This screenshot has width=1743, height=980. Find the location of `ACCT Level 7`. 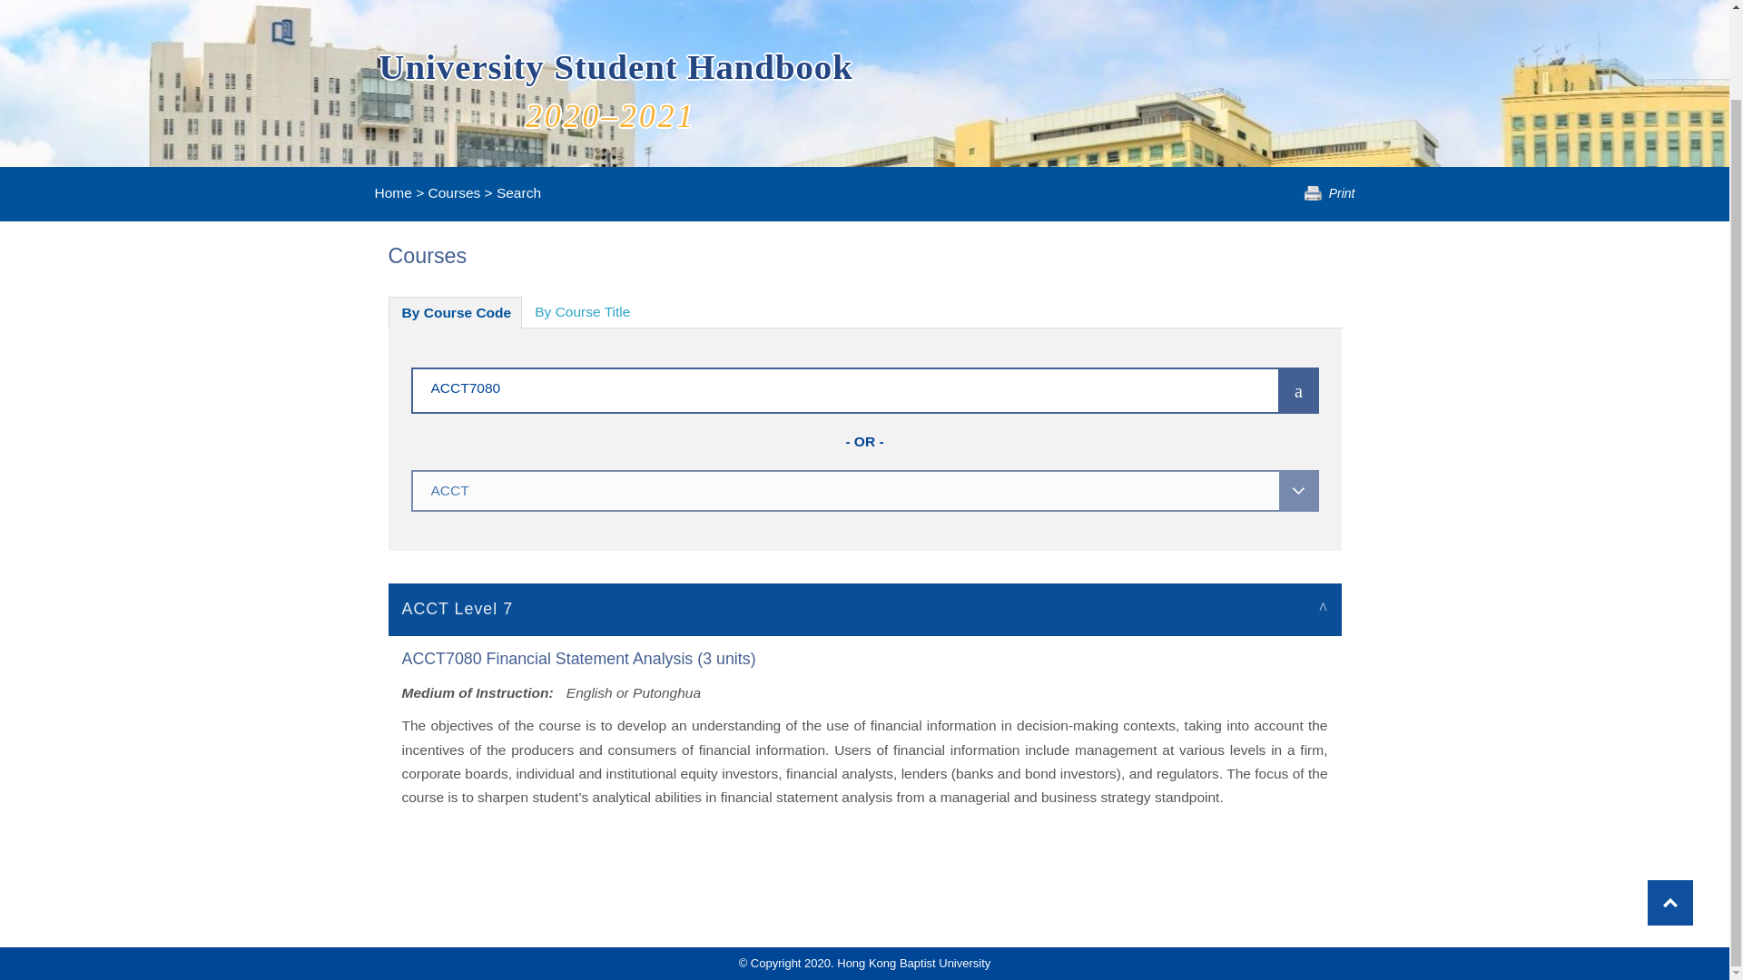

ACCT Level 7 is located at coordinates (865, 608).